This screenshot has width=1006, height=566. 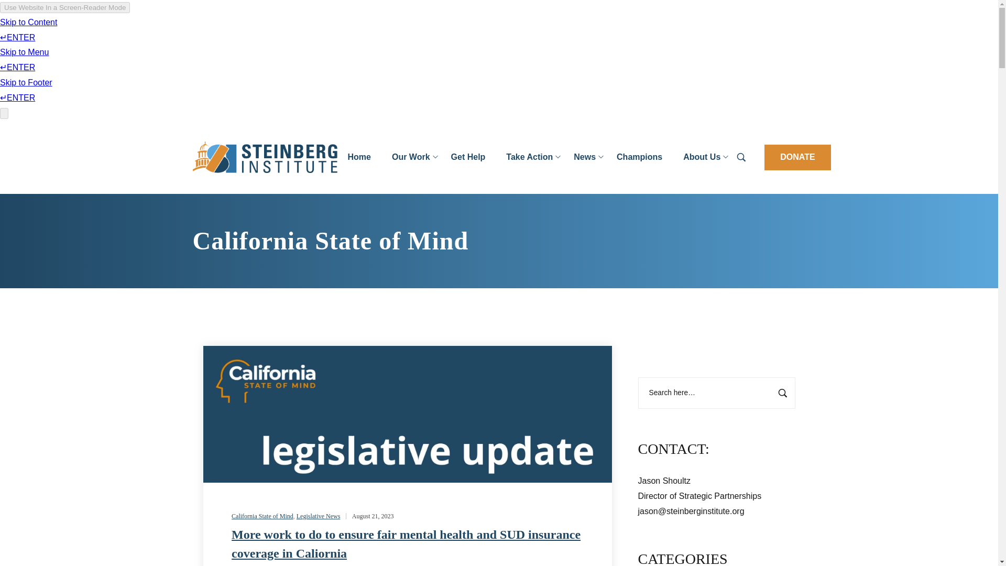 I want to click on Search for:, so click(x=717, y=393).